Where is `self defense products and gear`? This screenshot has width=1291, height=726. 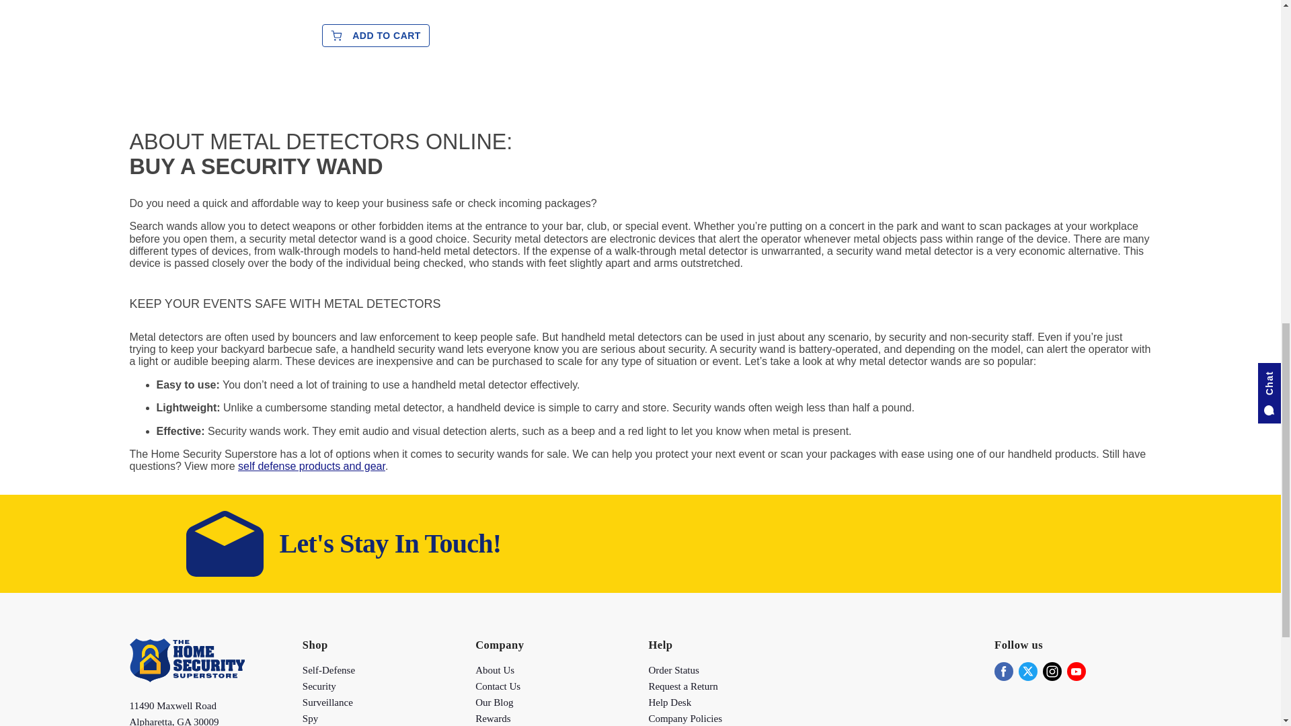
self defense products and gear is located at coordinates (311, 466).